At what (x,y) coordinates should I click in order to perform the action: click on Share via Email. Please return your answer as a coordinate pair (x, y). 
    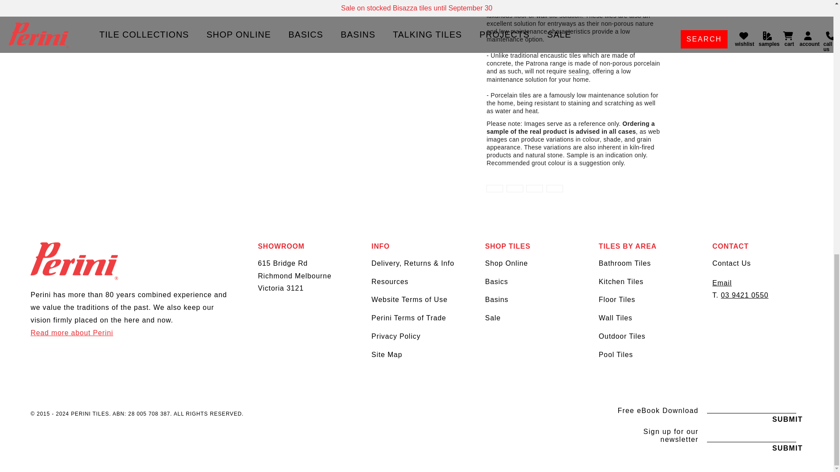
    Looking at the image, I should click on (555, 188).